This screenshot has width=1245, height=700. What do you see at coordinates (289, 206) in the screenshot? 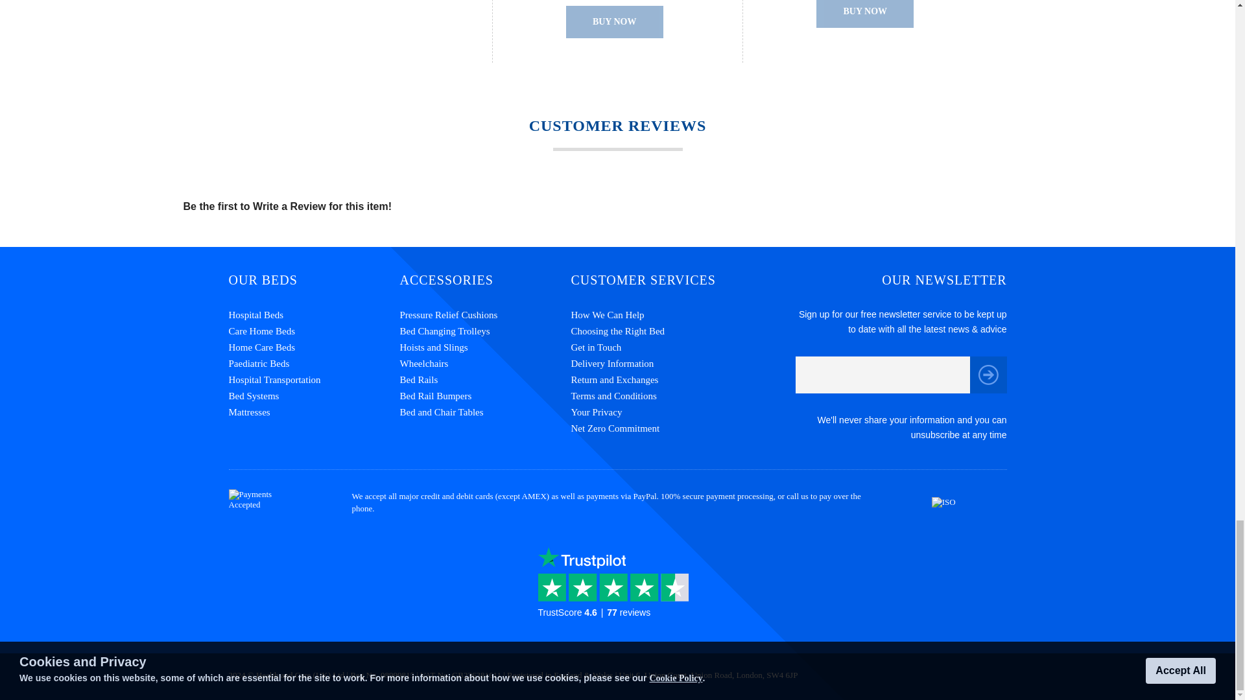
I see `Write a Review` at bounding box center [289, 206].